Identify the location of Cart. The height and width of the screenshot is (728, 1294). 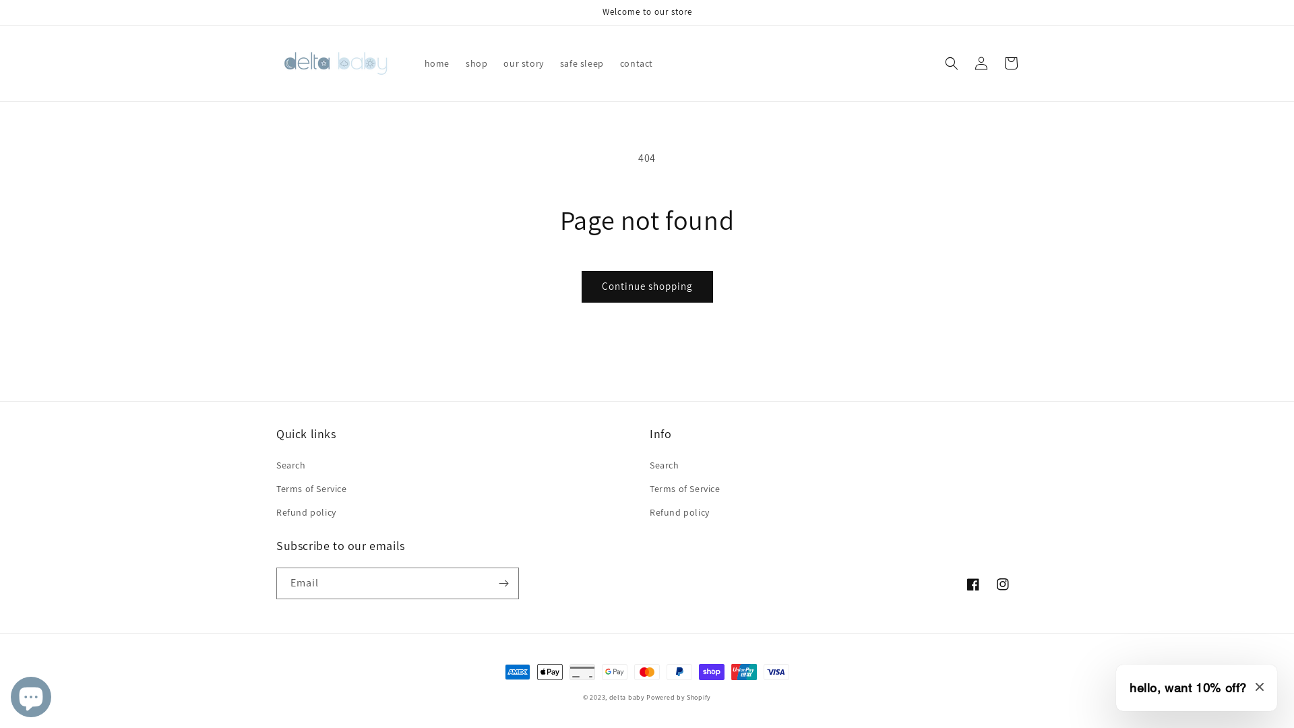
(1011, 63).